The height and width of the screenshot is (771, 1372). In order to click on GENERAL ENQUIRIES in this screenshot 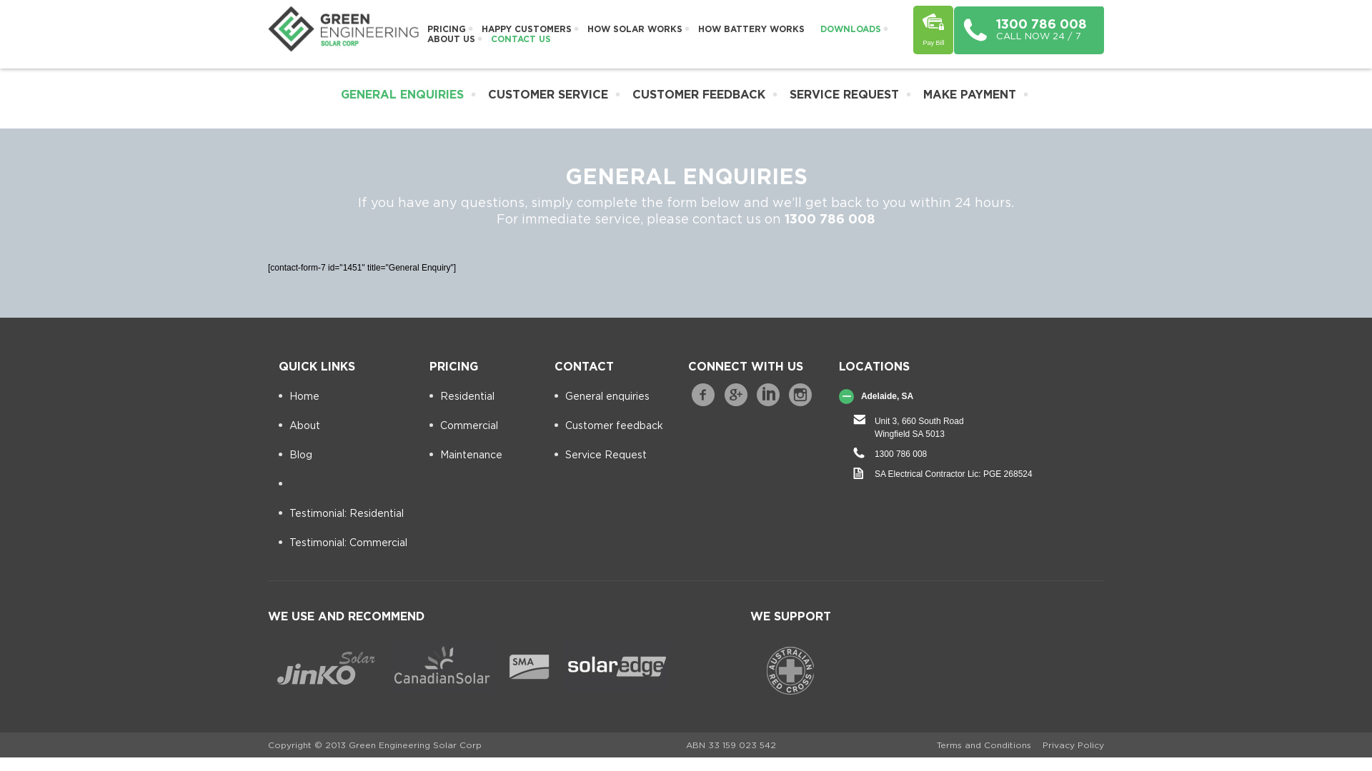, I will do `click(402, 94)`.